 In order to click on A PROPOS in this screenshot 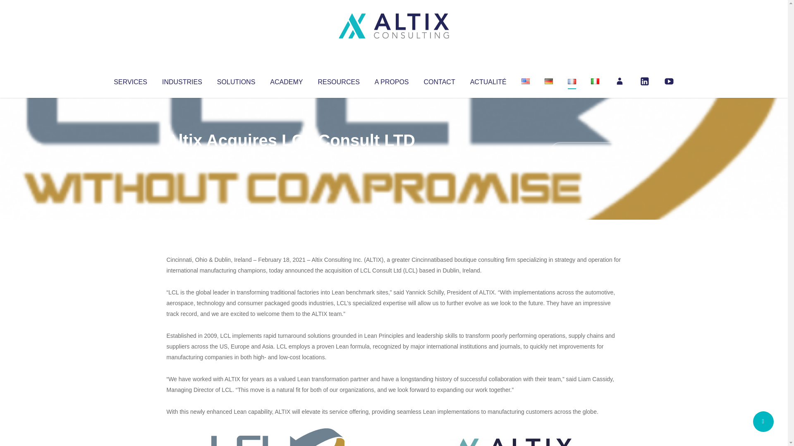, I will do `click(392, 80)`.